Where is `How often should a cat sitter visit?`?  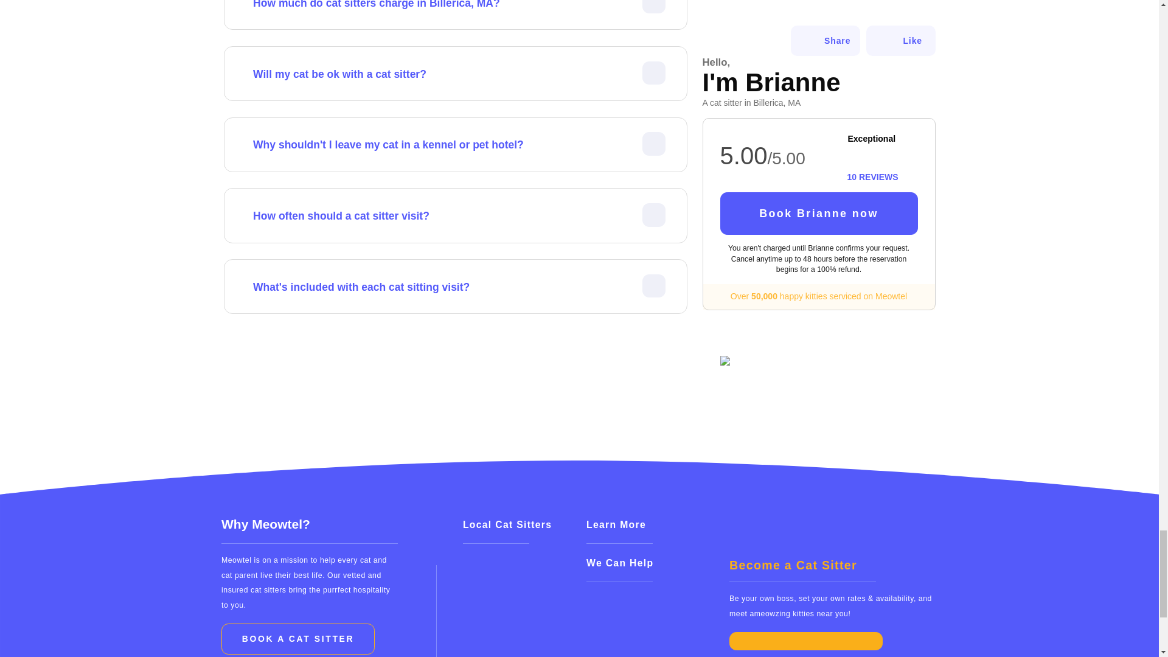
How often should a cat sitter visit? is located at coordinates (459, 216).